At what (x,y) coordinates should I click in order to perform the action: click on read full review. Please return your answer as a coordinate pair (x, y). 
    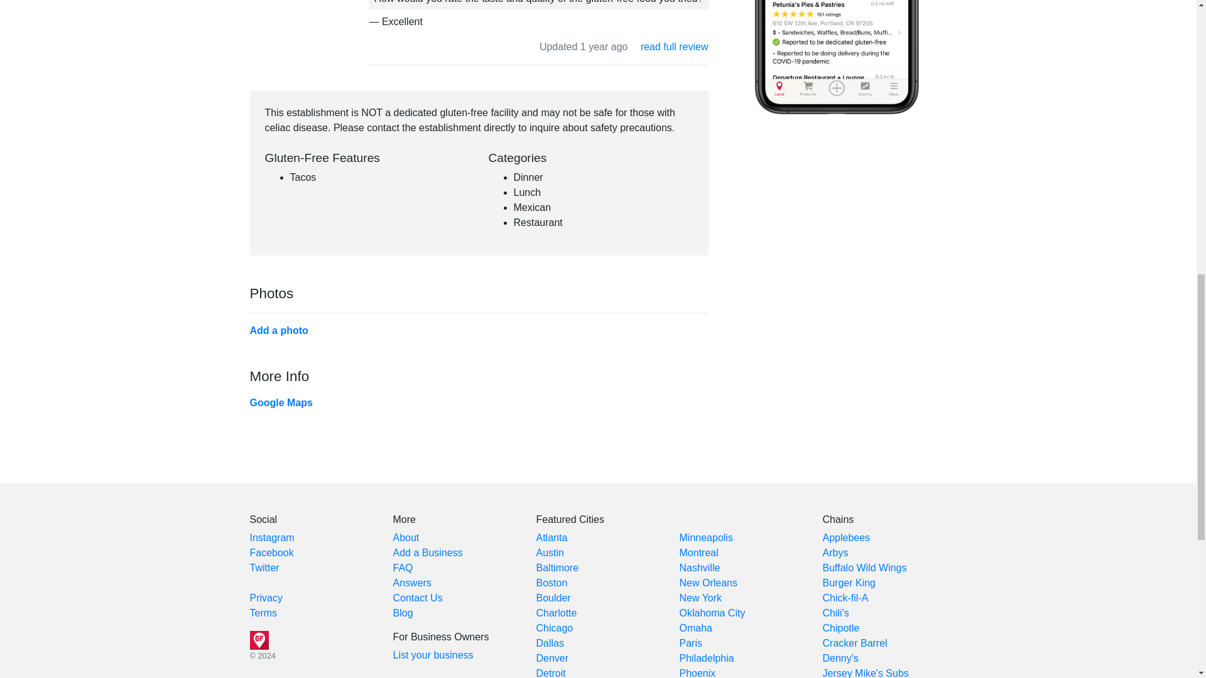
    Looking at the image, I should click on (675, 46).